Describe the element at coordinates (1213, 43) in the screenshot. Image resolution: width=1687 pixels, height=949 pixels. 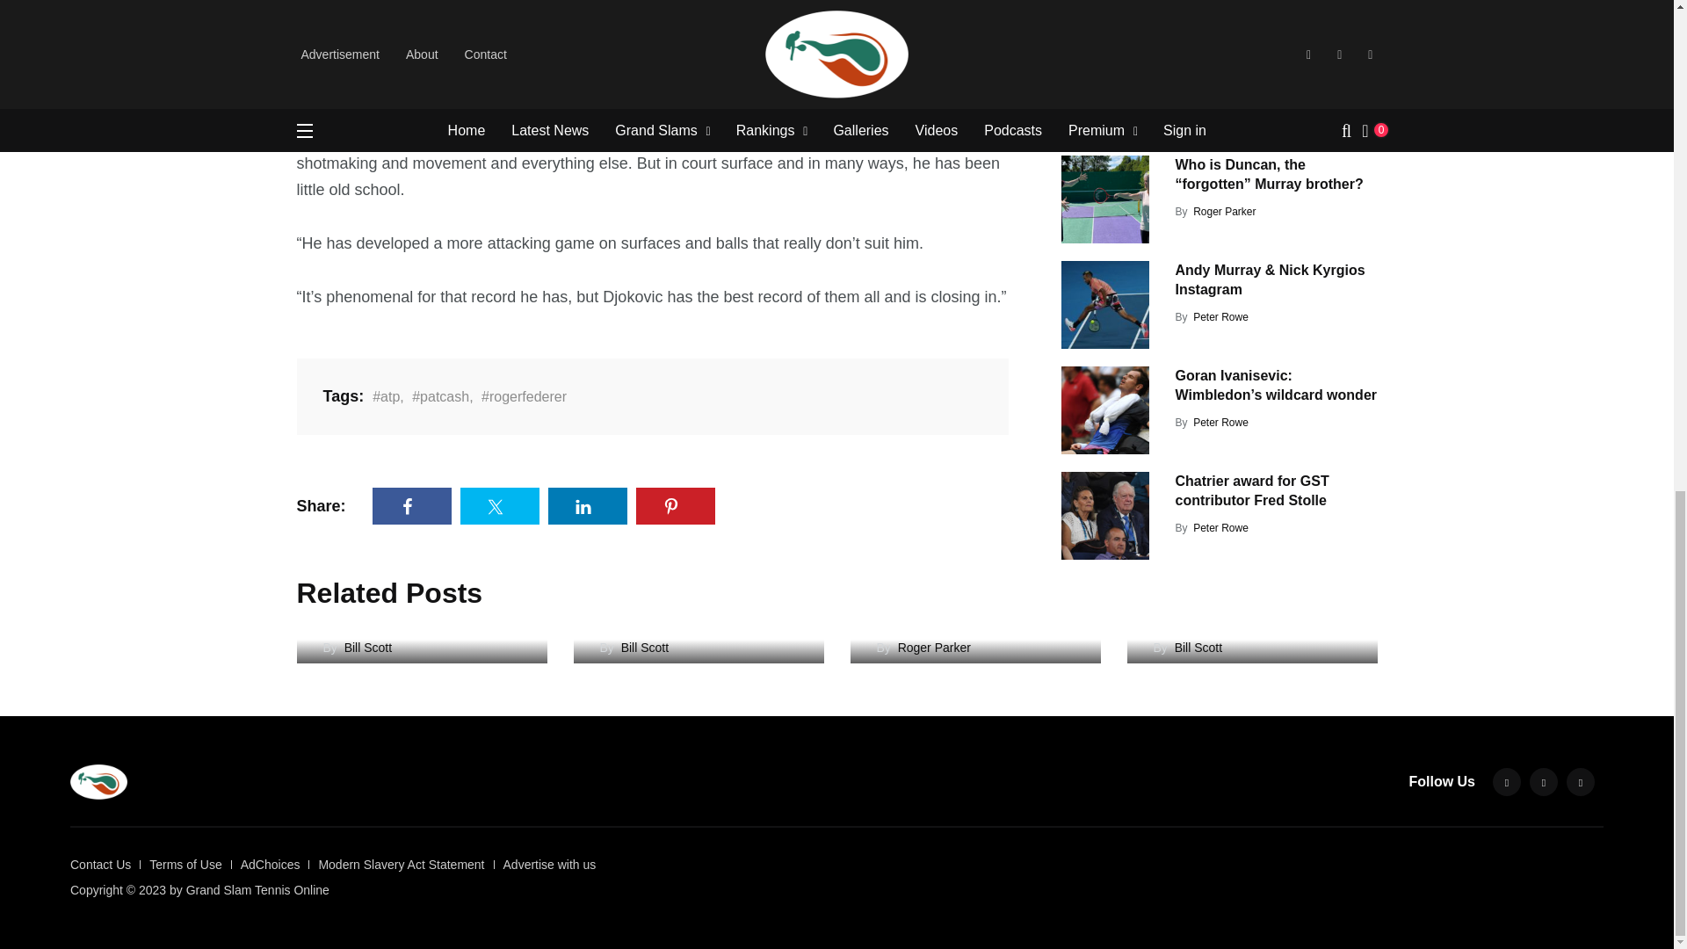
I see `Posts by Bill Scott` at that location.